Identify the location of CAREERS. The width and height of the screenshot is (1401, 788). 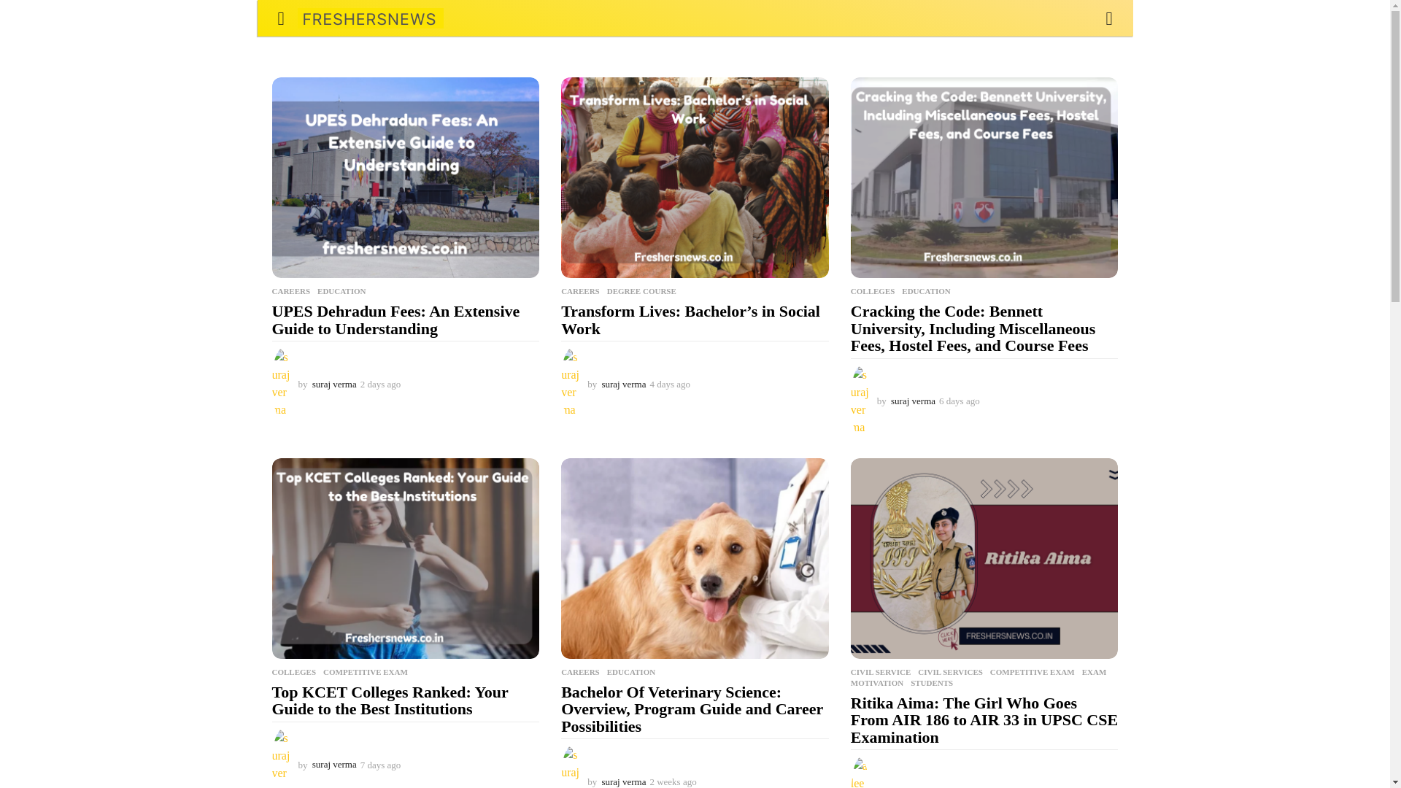
(290, 291).